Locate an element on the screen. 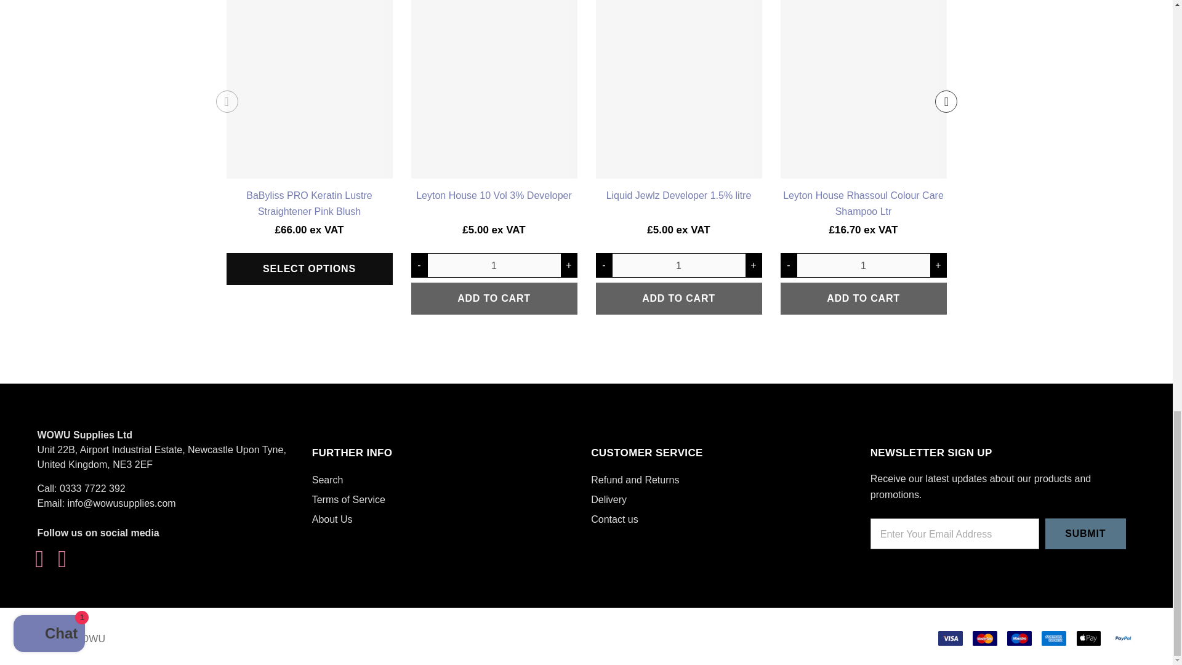  1 is located at coordinates (494, 265).